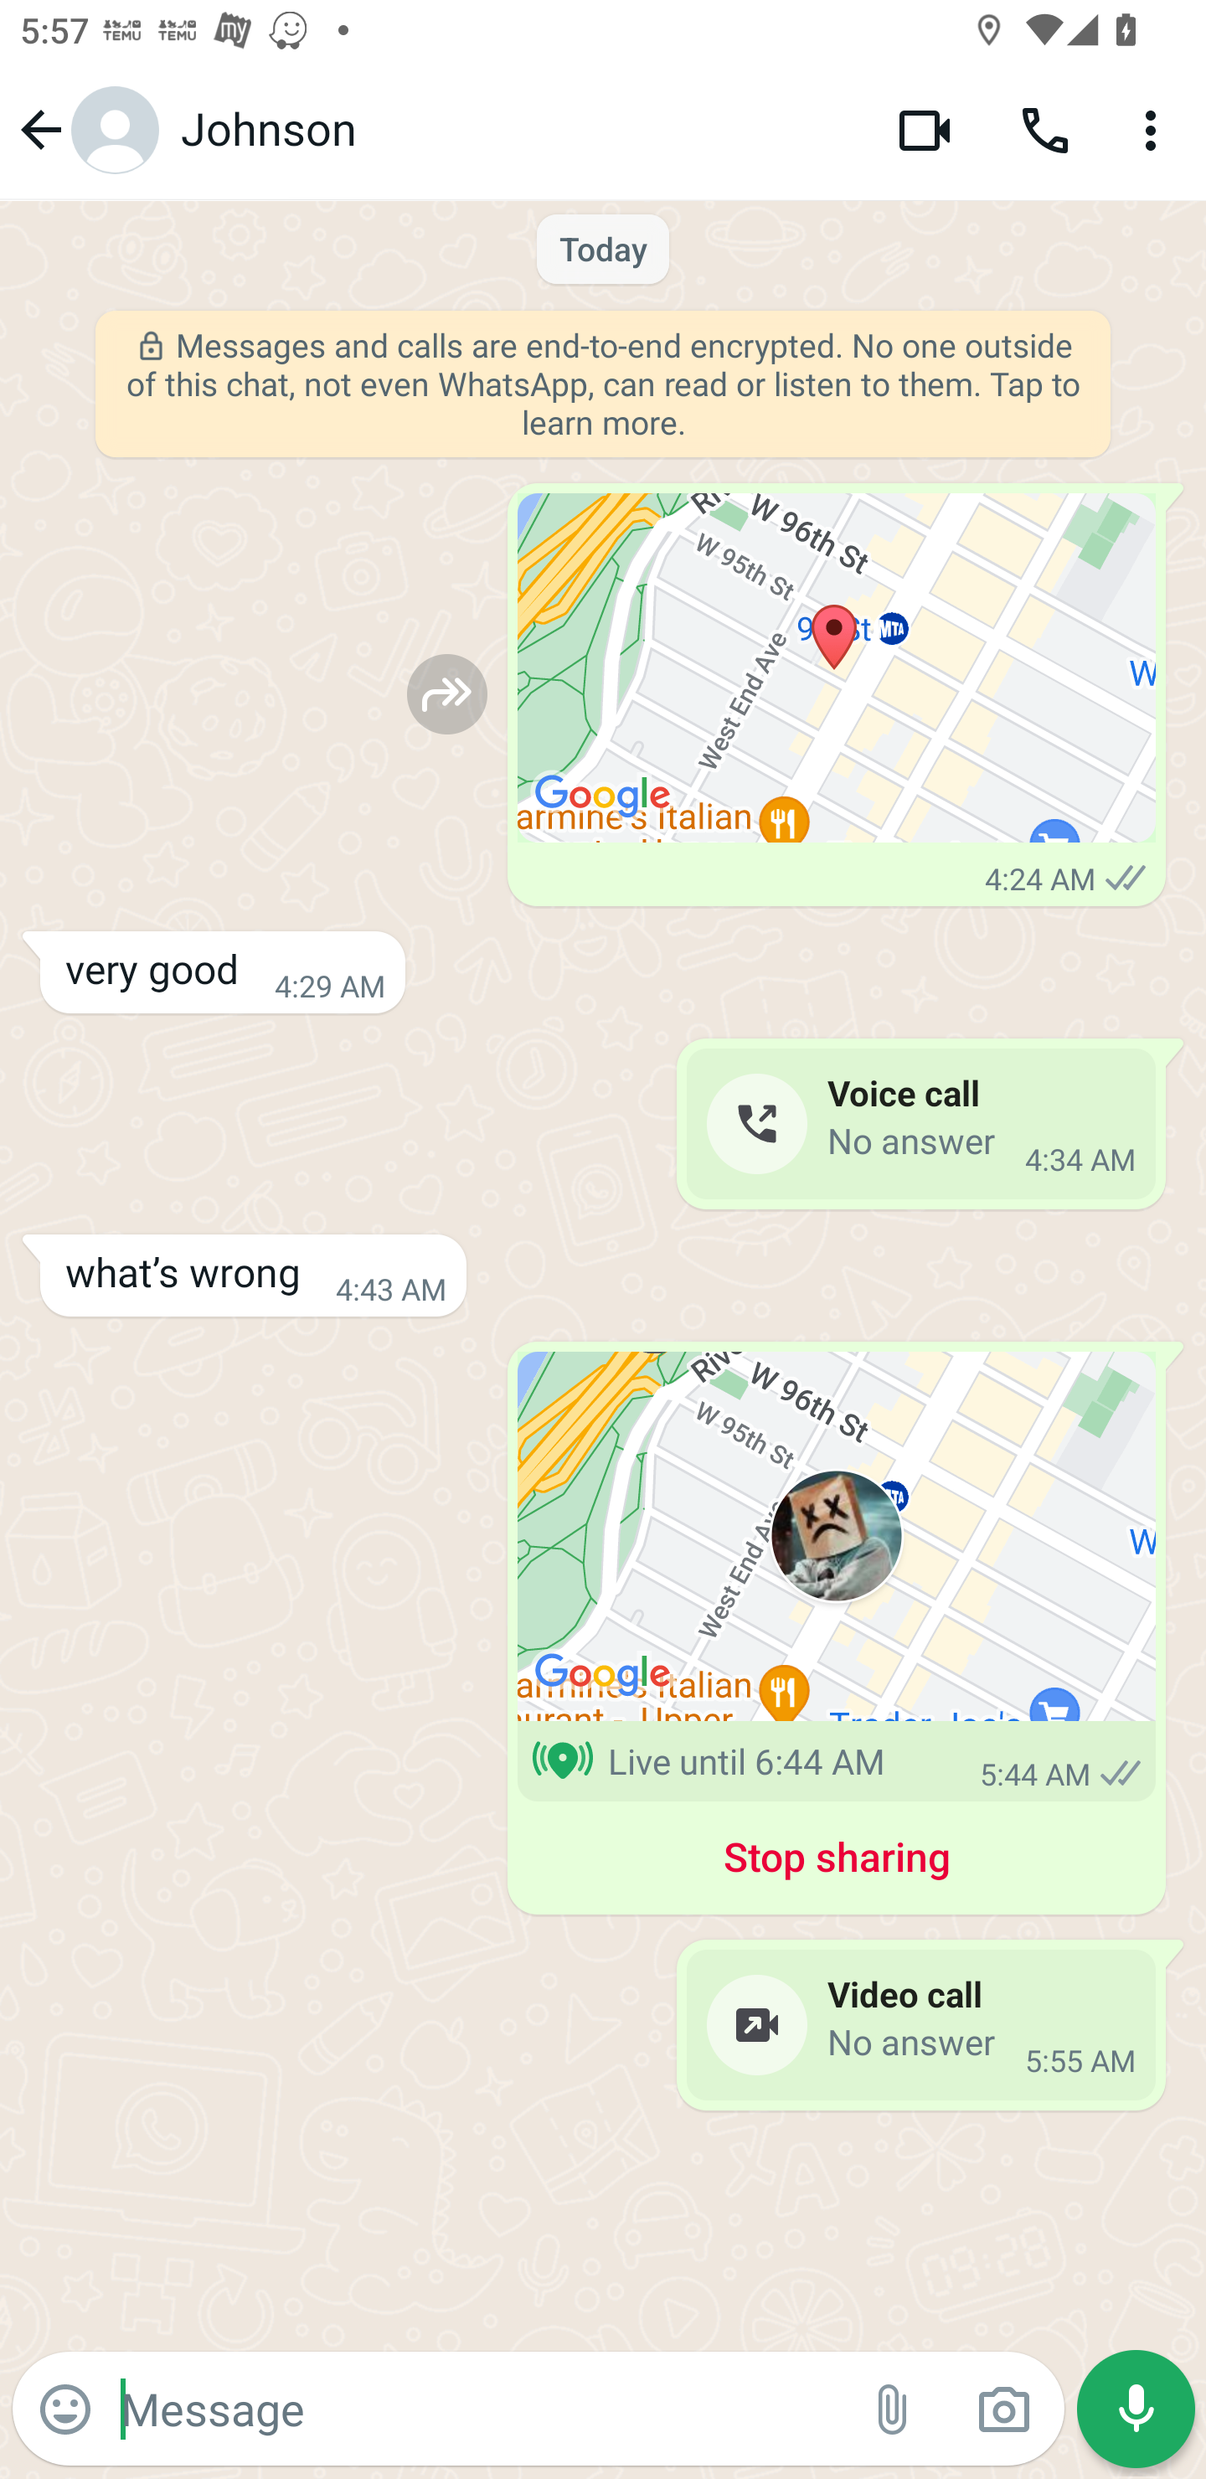  I want to click on Stop sharing, so click(837, 1863).